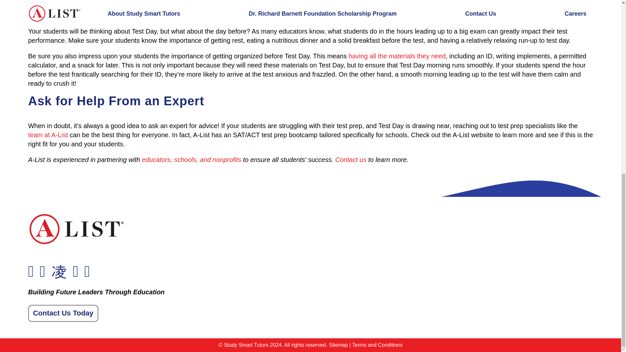 The height and width of the screenshot is (352, 626). Describe the element at coordinates (377, 345) in the screenshot. I see `Terms and Conditions` at that location.